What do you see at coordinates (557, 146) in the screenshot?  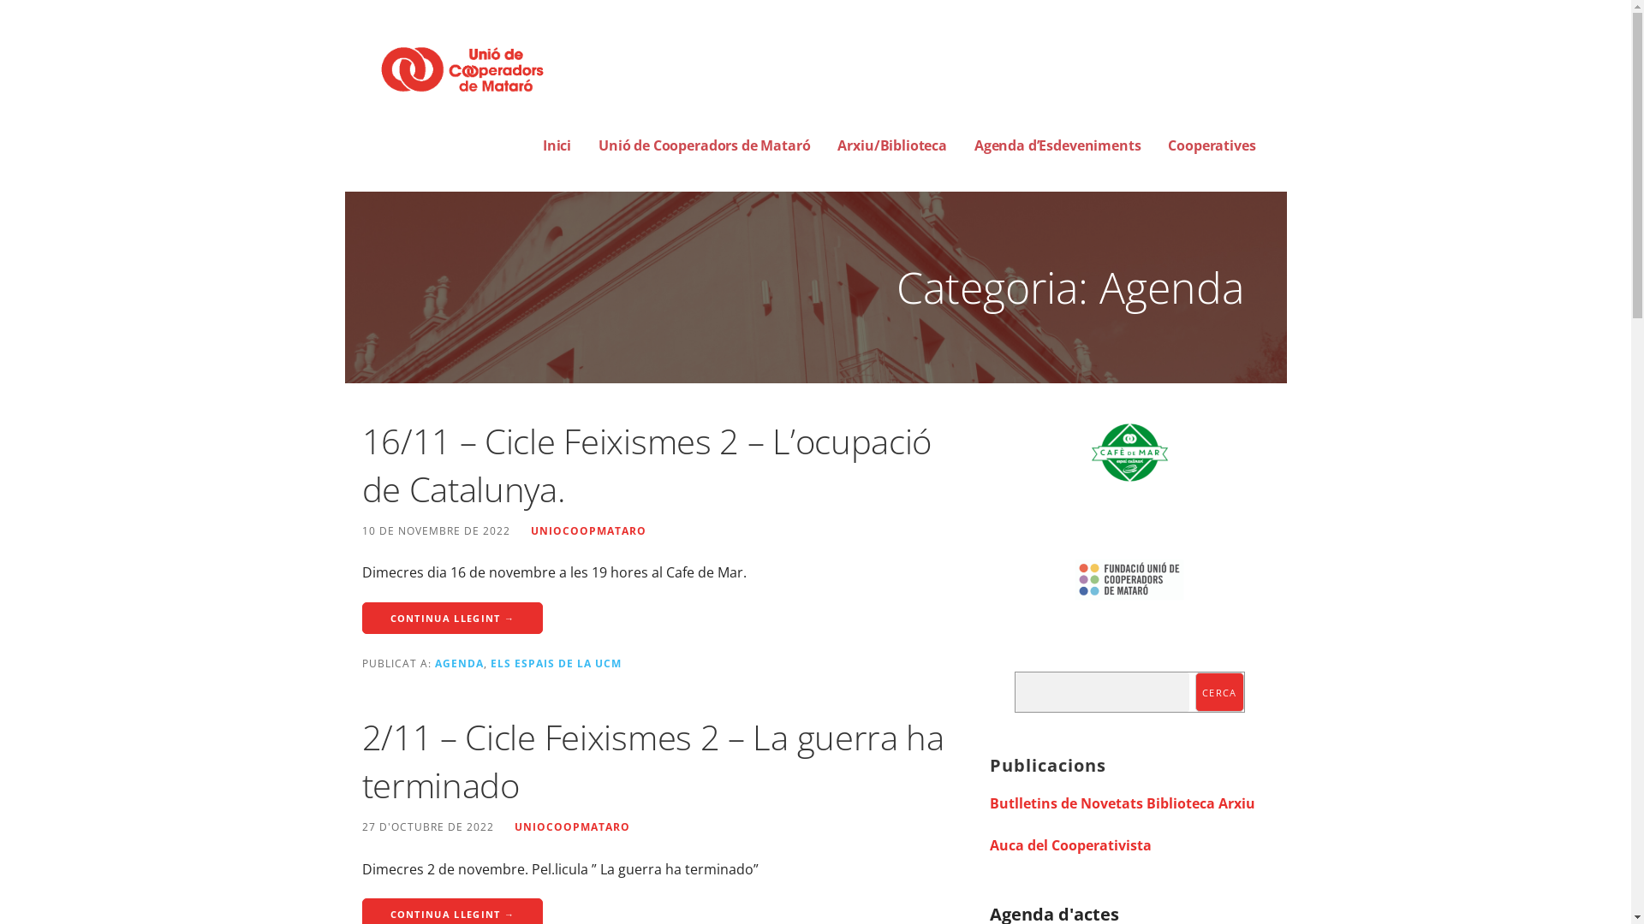 I see `Inici` at bounding box center [557, 146].